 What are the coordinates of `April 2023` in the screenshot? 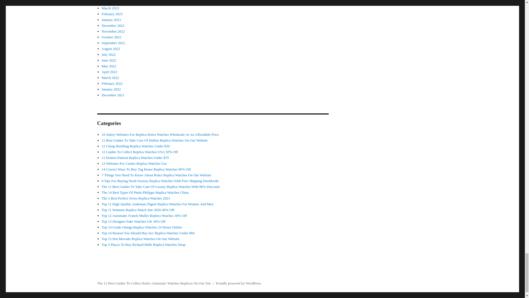 It's located at (109, 2).